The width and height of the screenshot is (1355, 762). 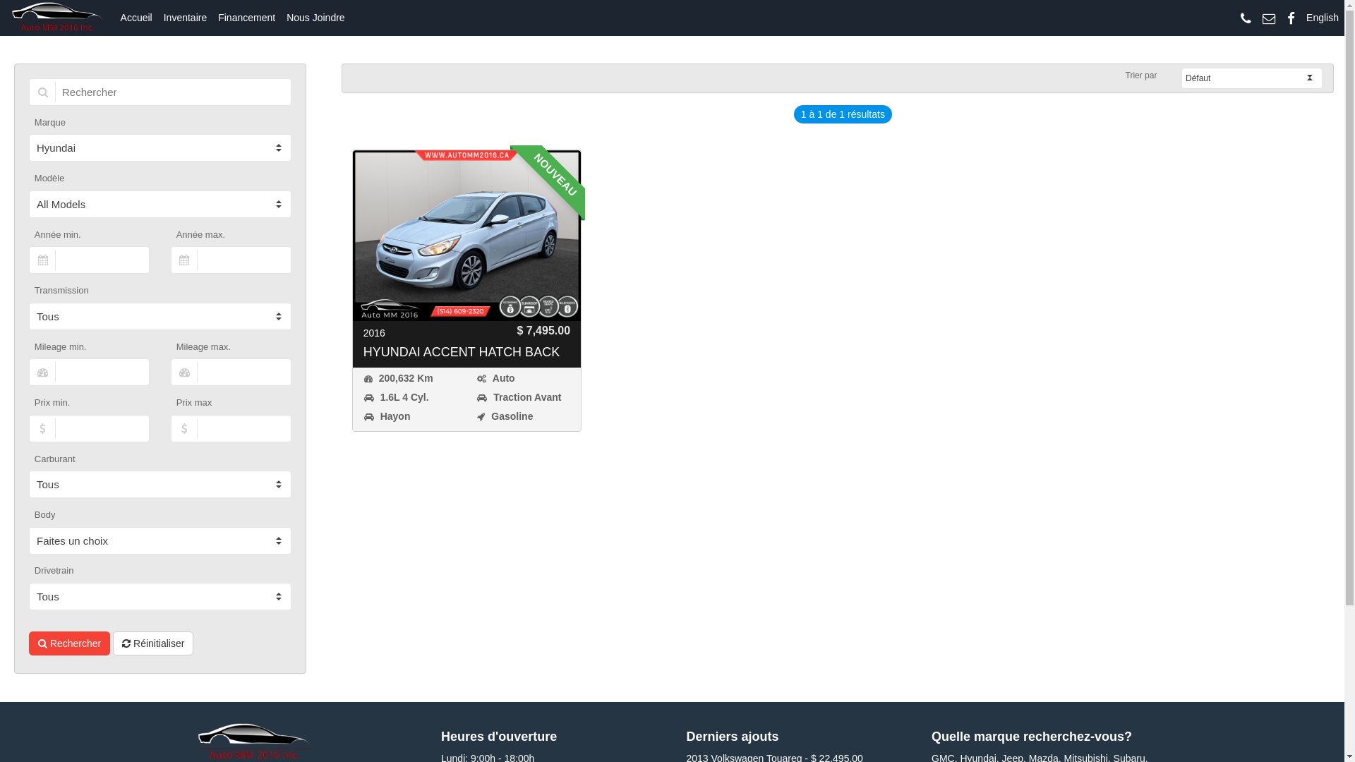 I want to click on Nous Joindre, so click(x=316, y=18).